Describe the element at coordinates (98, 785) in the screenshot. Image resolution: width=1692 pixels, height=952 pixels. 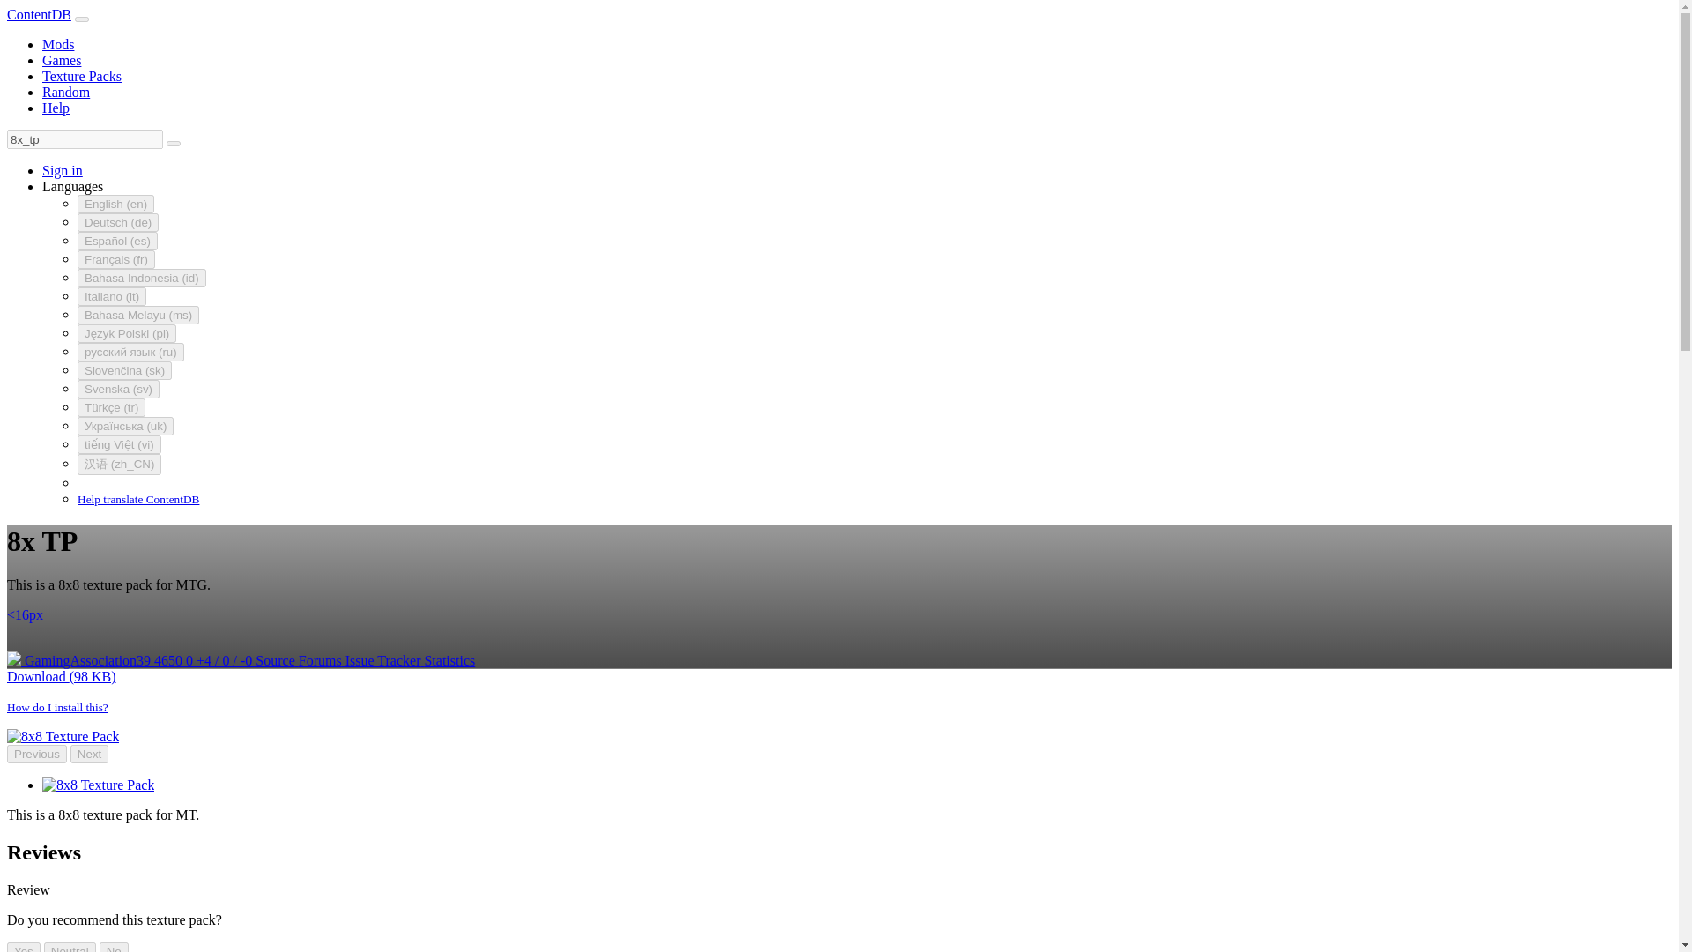
I see `8x8 Texture Pack` at that location.